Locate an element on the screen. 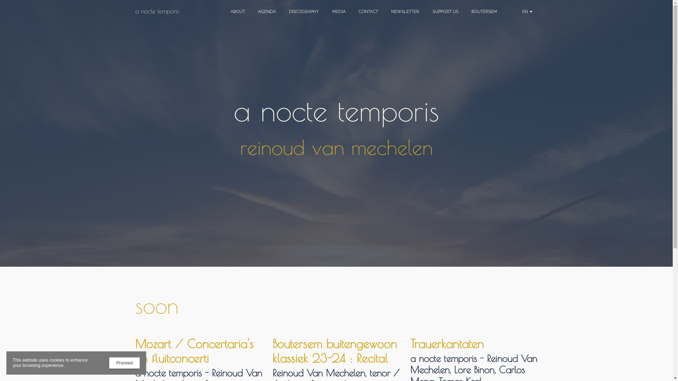 This screenshot has width=678, height=381. MEDIA is located at coordinates (339, 12).